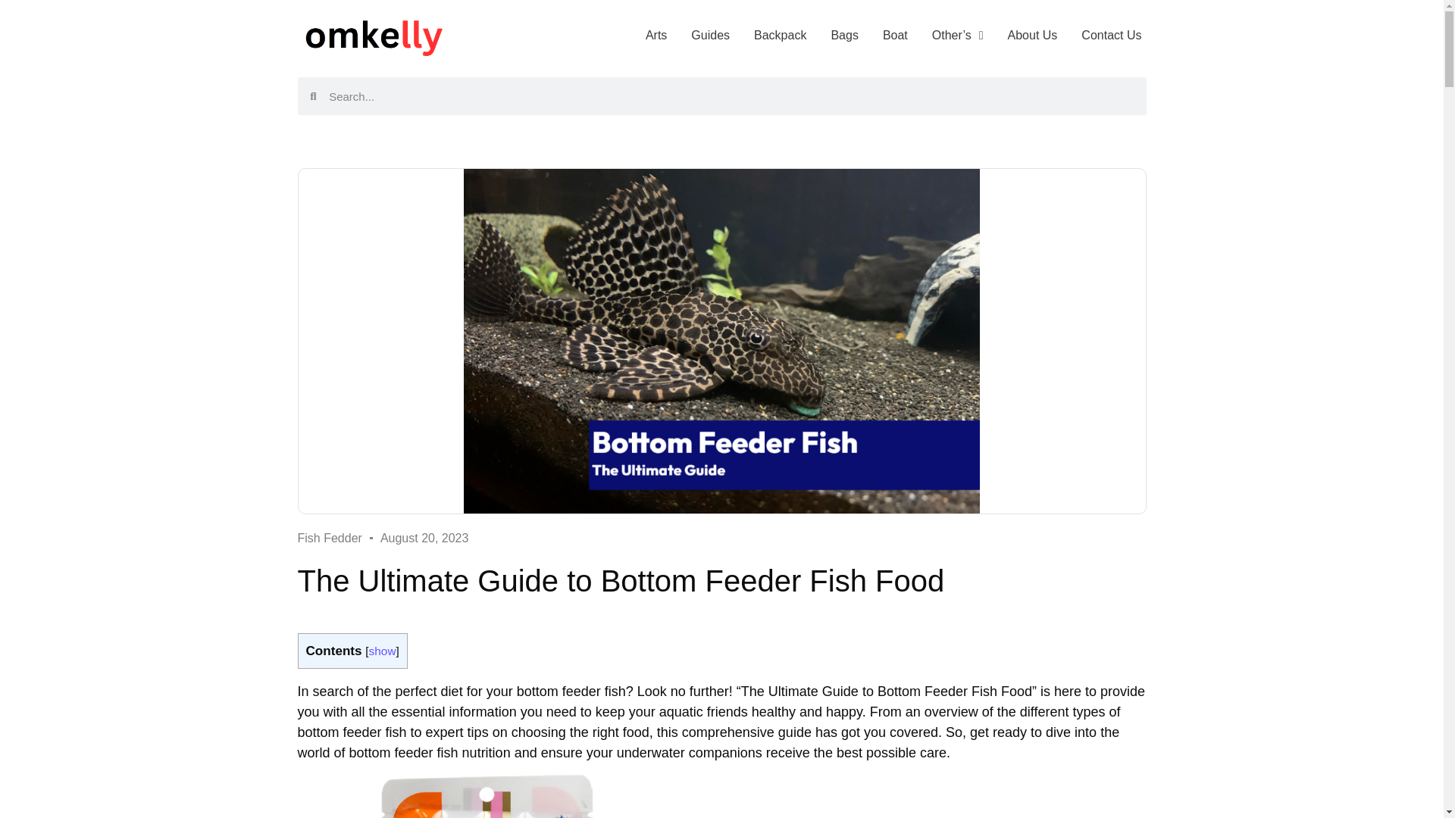 The height and width of the screenshot is (818, 1455). I want to click on The Ultimate Guide to Bottom Feeder Fish Food, so click(487, 796).